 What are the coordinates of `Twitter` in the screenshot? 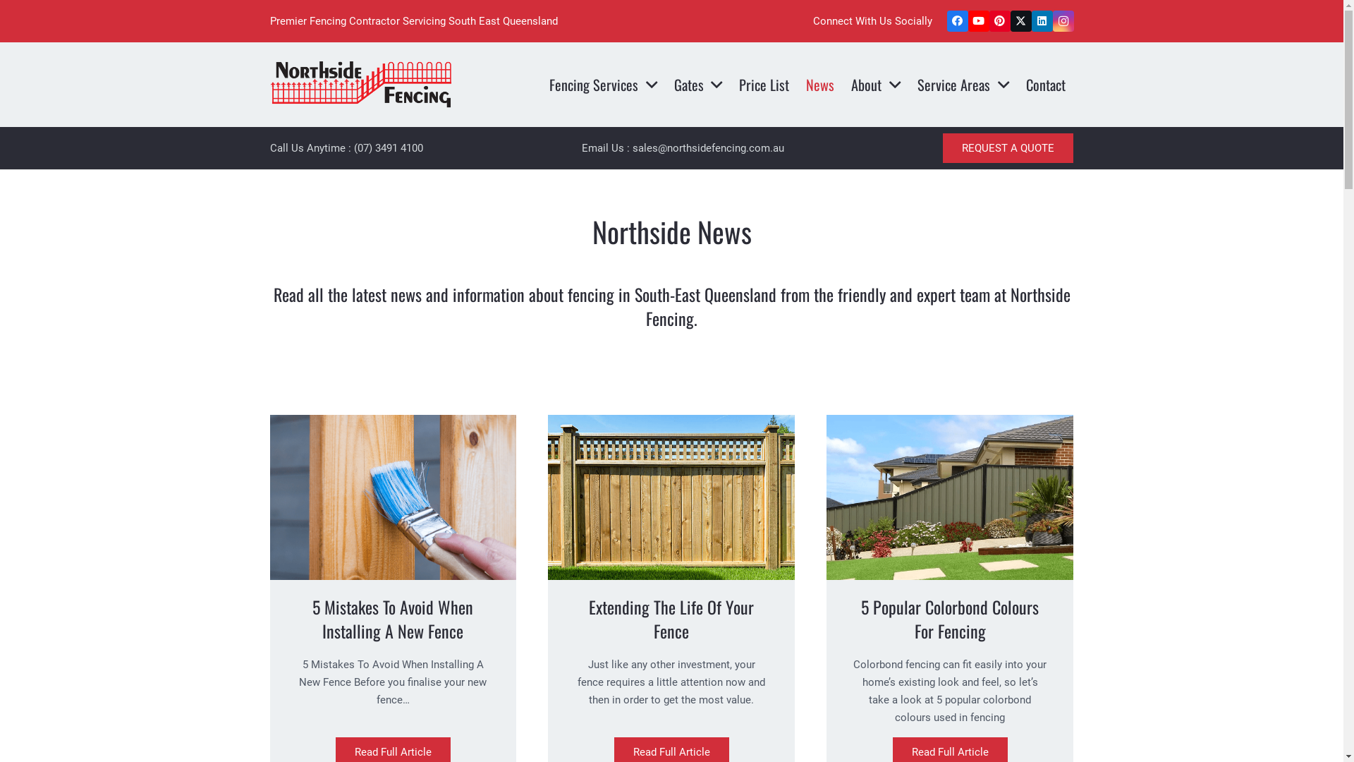 It's located at (1020, 21).